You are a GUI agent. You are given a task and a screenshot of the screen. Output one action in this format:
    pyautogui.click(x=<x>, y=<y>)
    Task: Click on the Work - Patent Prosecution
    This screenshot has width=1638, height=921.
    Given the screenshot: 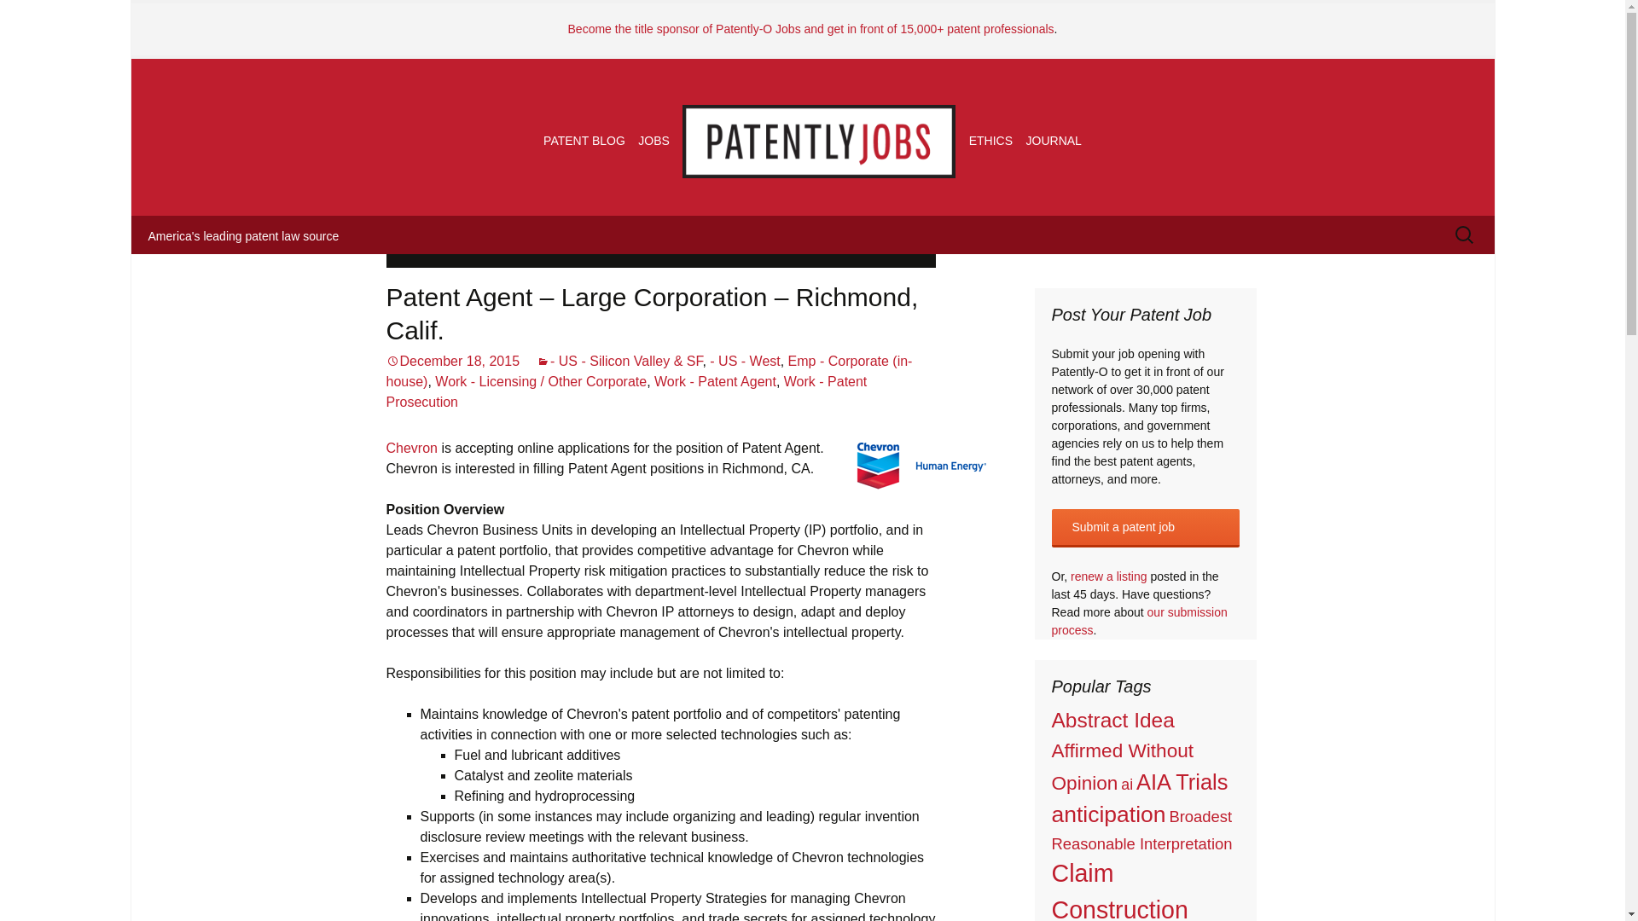 What is the action you would take?
    pyautogui.click(x=625, y=391)
    